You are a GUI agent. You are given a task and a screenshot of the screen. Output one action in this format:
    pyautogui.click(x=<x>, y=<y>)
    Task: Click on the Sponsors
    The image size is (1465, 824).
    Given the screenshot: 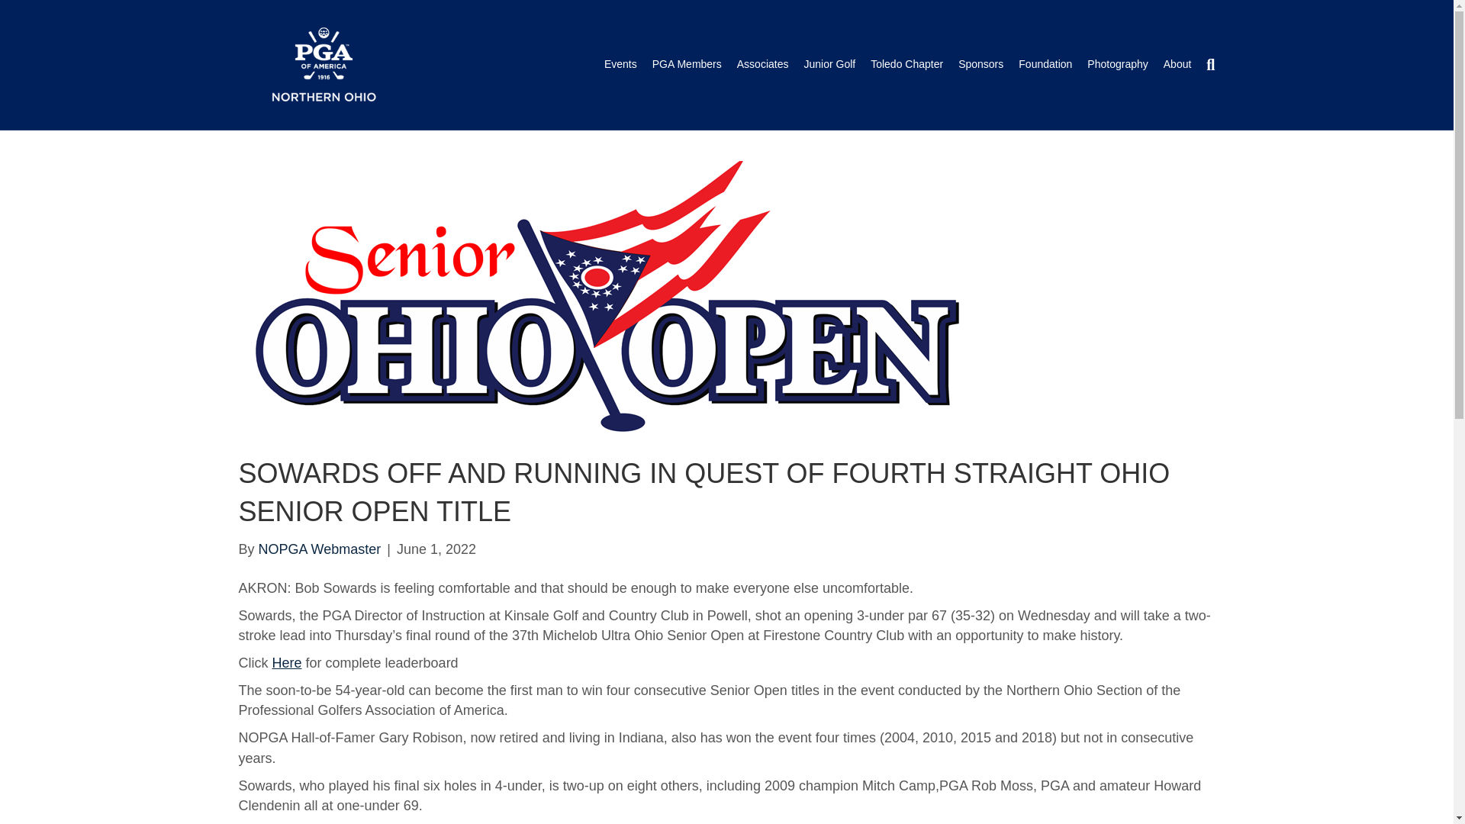 What is the action you would take?
    pyautogui.click(x=980, y=65)
    